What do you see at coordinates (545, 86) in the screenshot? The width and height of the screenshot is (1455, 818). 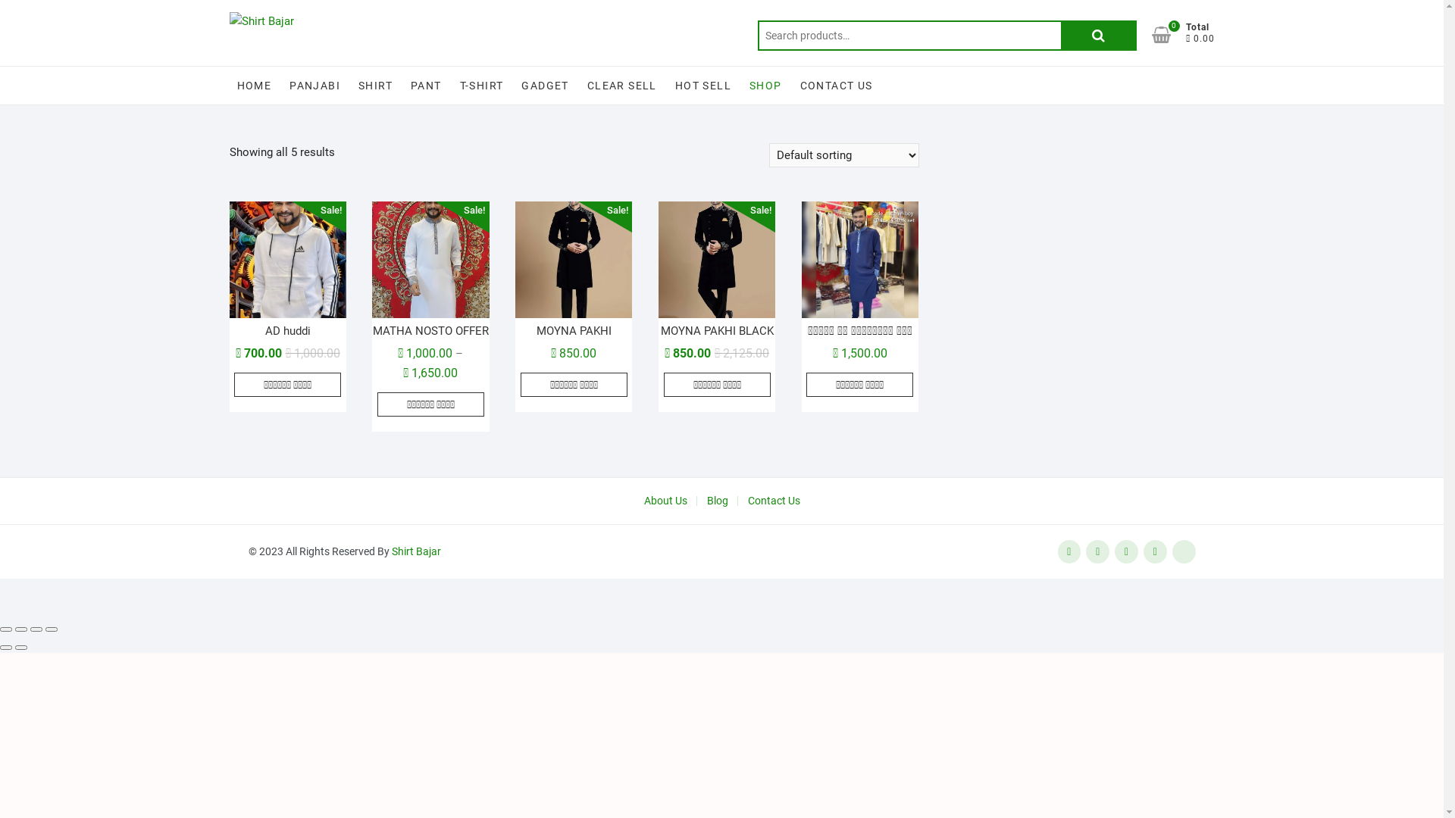 I see `GADGET` at bounding box center [545, 86].